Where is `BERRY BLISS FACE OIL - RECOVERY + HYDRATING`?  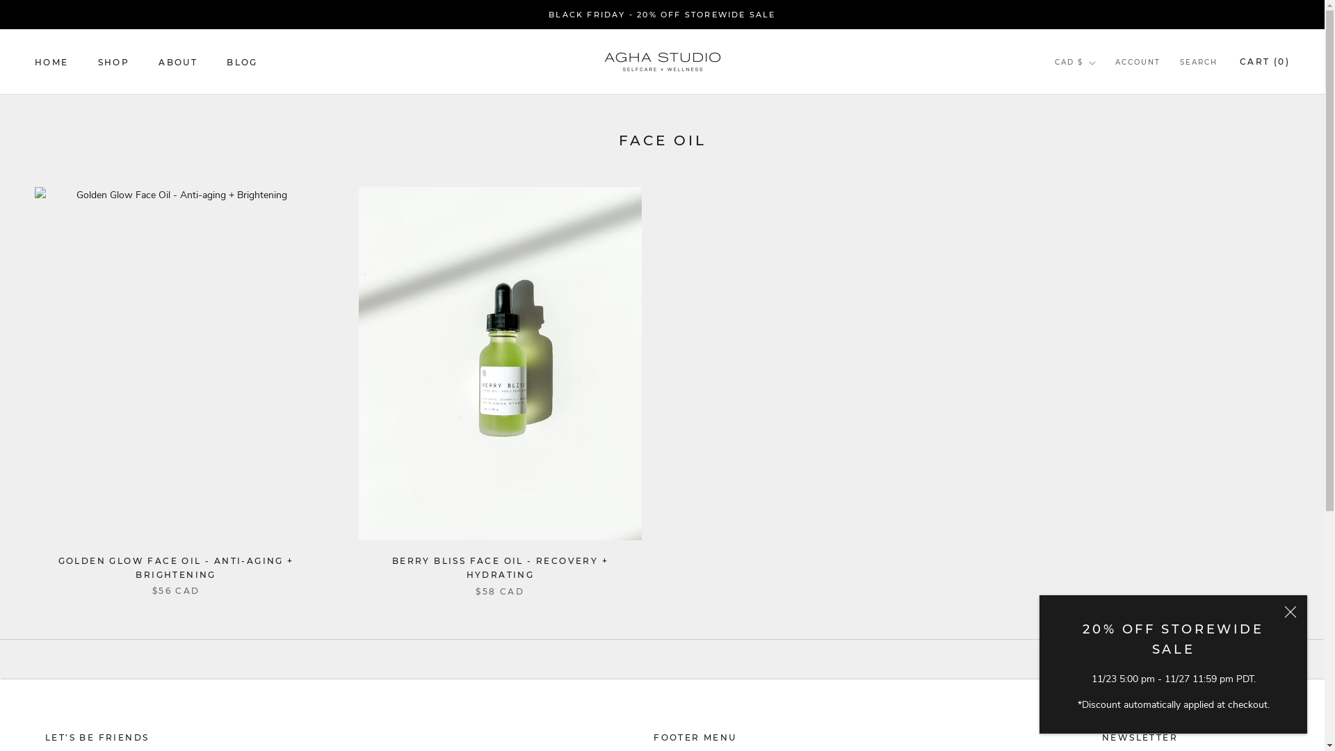
BERRY BLISS FACE OIL - RECOVERY + HYDRATING is located at coordinates (501, 567).